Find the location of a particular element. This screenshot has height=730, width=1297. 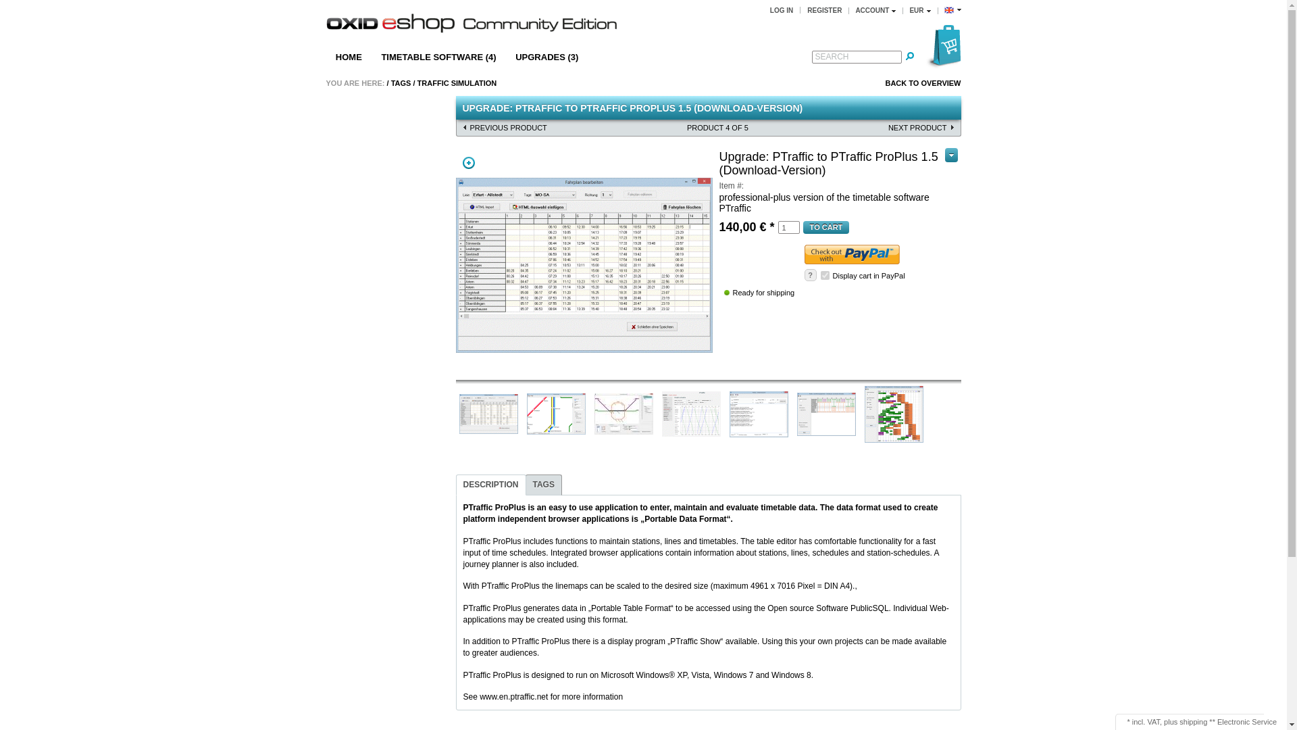

TRAFFIC SIMULATION is located at coordinates (457, 82).